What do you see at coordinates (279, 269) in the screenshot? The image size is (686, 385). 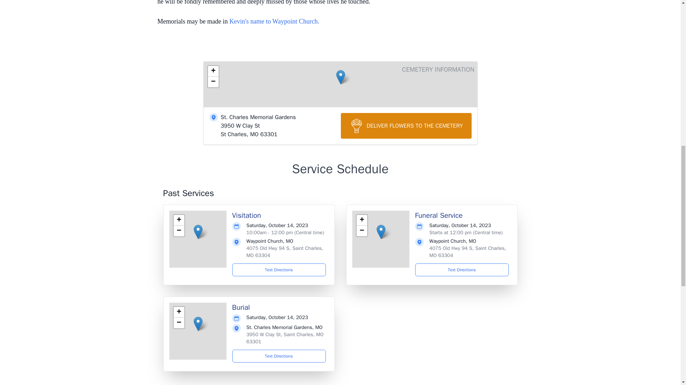 I see `Text Directions` at bounding box center [279, 269].